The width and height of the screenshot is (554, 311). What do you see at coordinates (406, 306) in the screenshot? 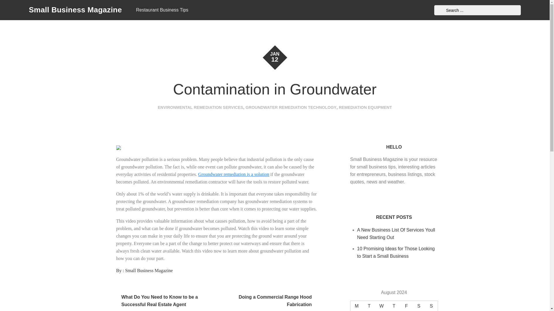
I see `Friday` at bounding box center [406, 306].